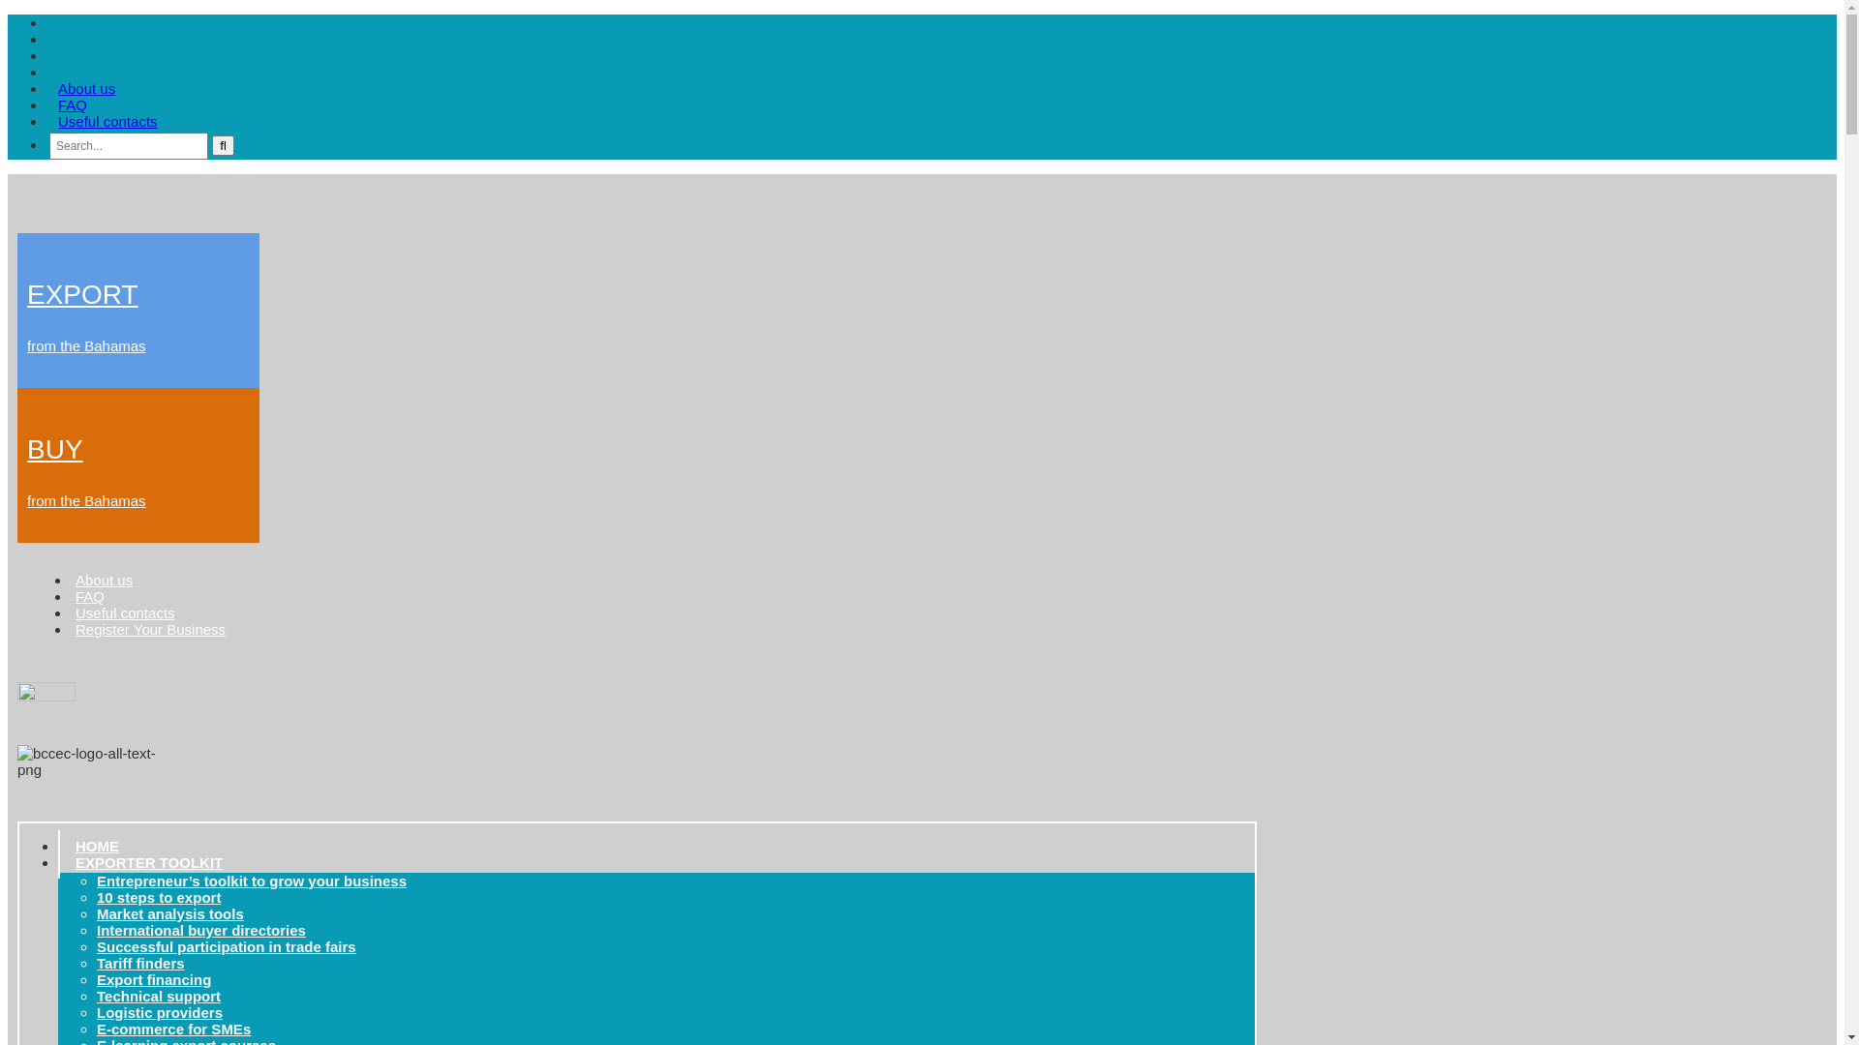  I want to click on International buyer directories, so click(201, 931).